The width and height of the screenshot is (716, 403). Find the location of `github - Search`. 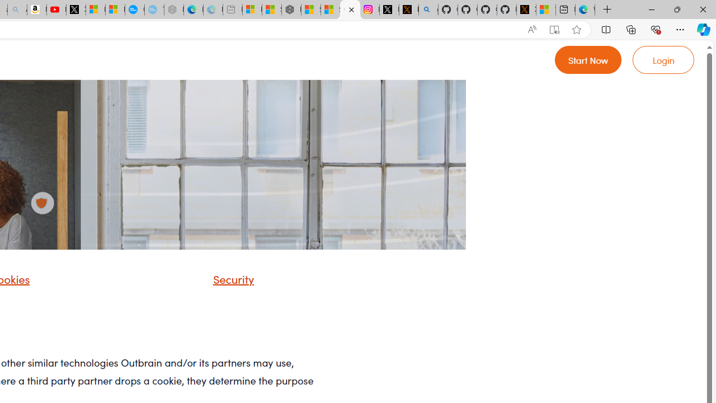

github - Search is located at coordinates (428, 10).